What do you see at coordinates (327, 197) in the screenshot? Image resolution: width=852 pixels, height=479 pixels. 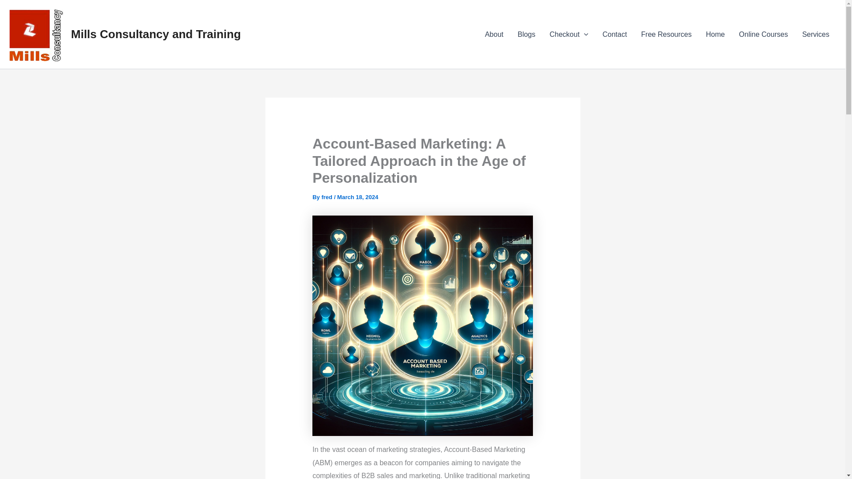 I see `fred` at bounding box center [327, 197].